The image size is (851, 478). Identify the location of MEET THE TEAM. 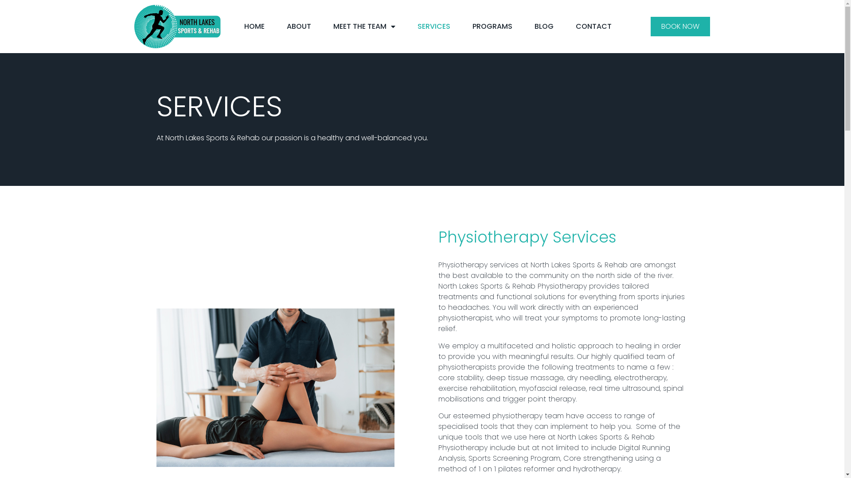
(364, 27).